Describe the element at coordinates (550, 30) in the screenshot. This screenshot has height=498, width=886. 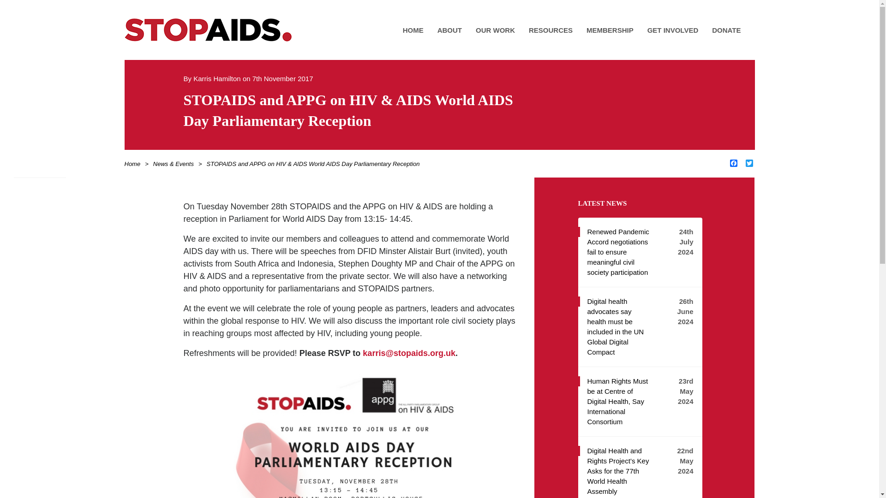
I see `RESOURCES` at that location.